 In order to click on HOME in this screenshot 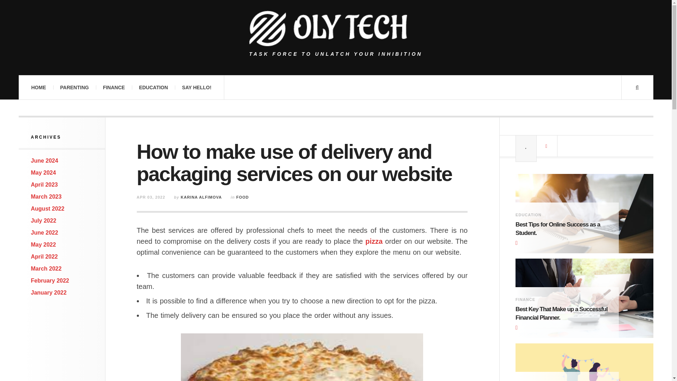, I will do `click(38, 87)`.